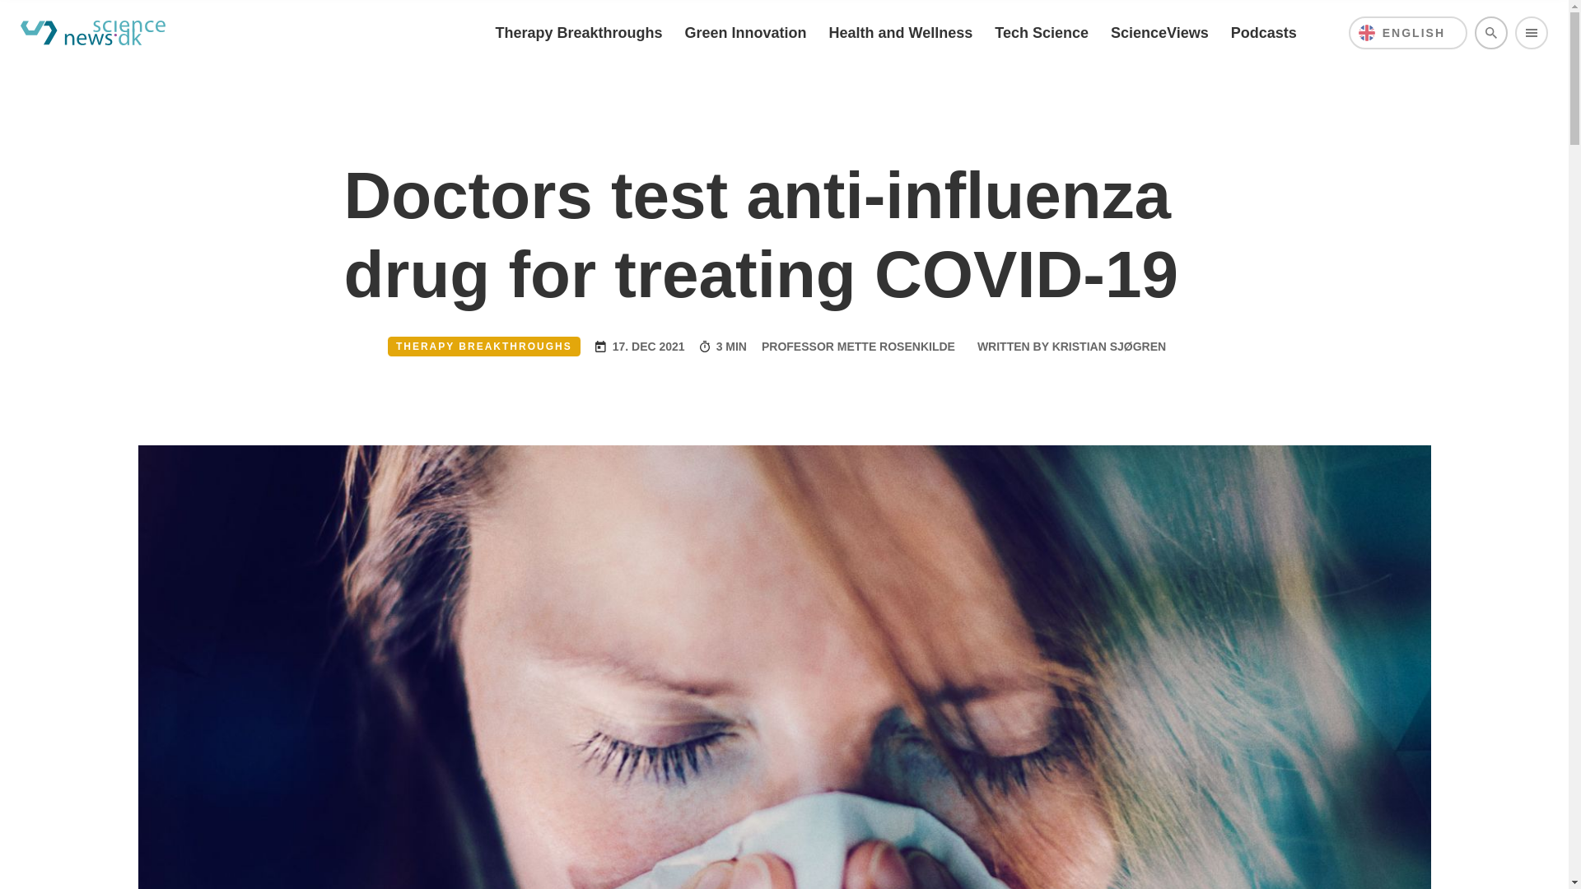 This screenshot has width=1581, height=889. What do you see at coordinates (1263, 33) in the screenshot?
I see `Podcasts` at bounding box center [1263, 33].